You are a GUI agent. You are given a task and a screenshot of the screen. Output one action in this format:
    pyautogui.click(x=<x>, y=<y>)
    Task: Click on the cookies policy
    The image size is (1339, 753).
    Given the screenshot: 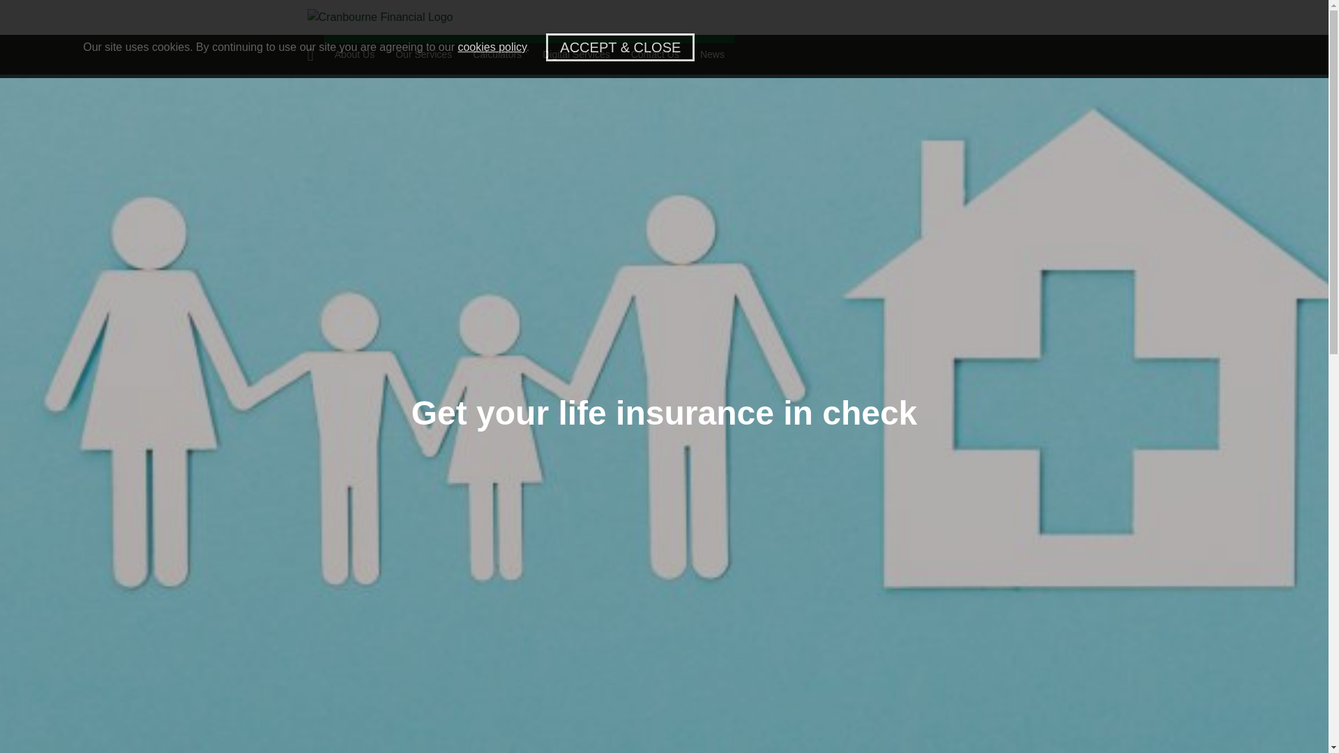 What is the action you would take?
    pyautogui.click(x=492, y=47)
    